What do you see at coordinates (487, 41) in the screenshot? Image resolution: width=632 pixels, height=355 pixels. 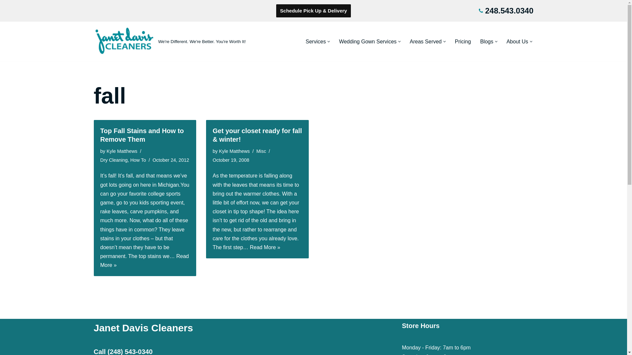 I see `Blogs` at bounding box center [487, 41].